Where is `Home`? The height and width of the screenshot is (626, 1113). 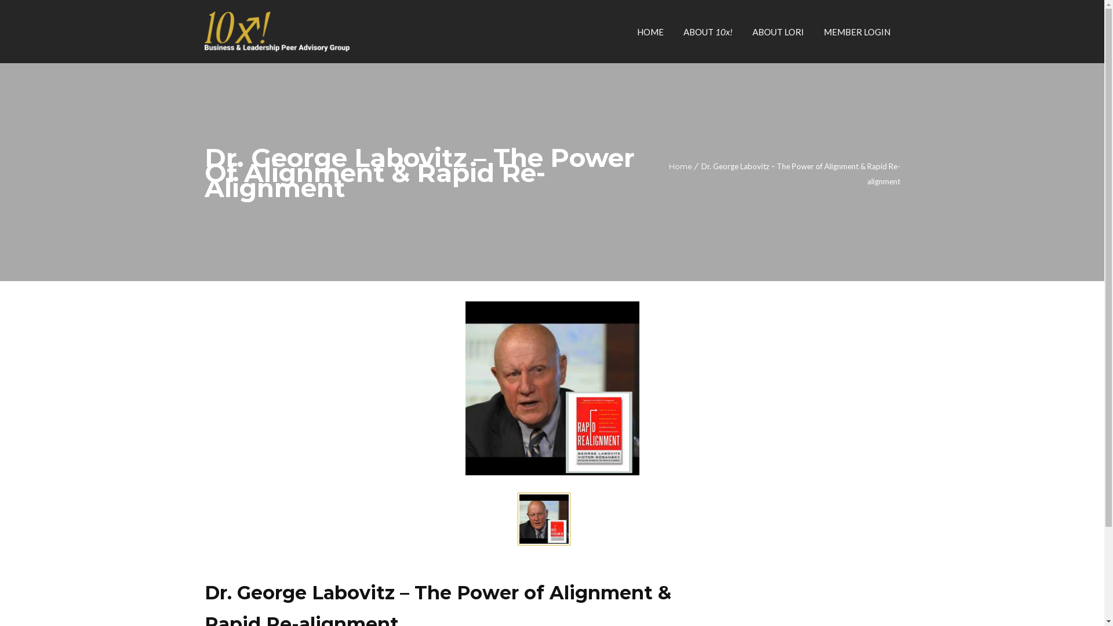
Home is located at coordinates (681, 166).